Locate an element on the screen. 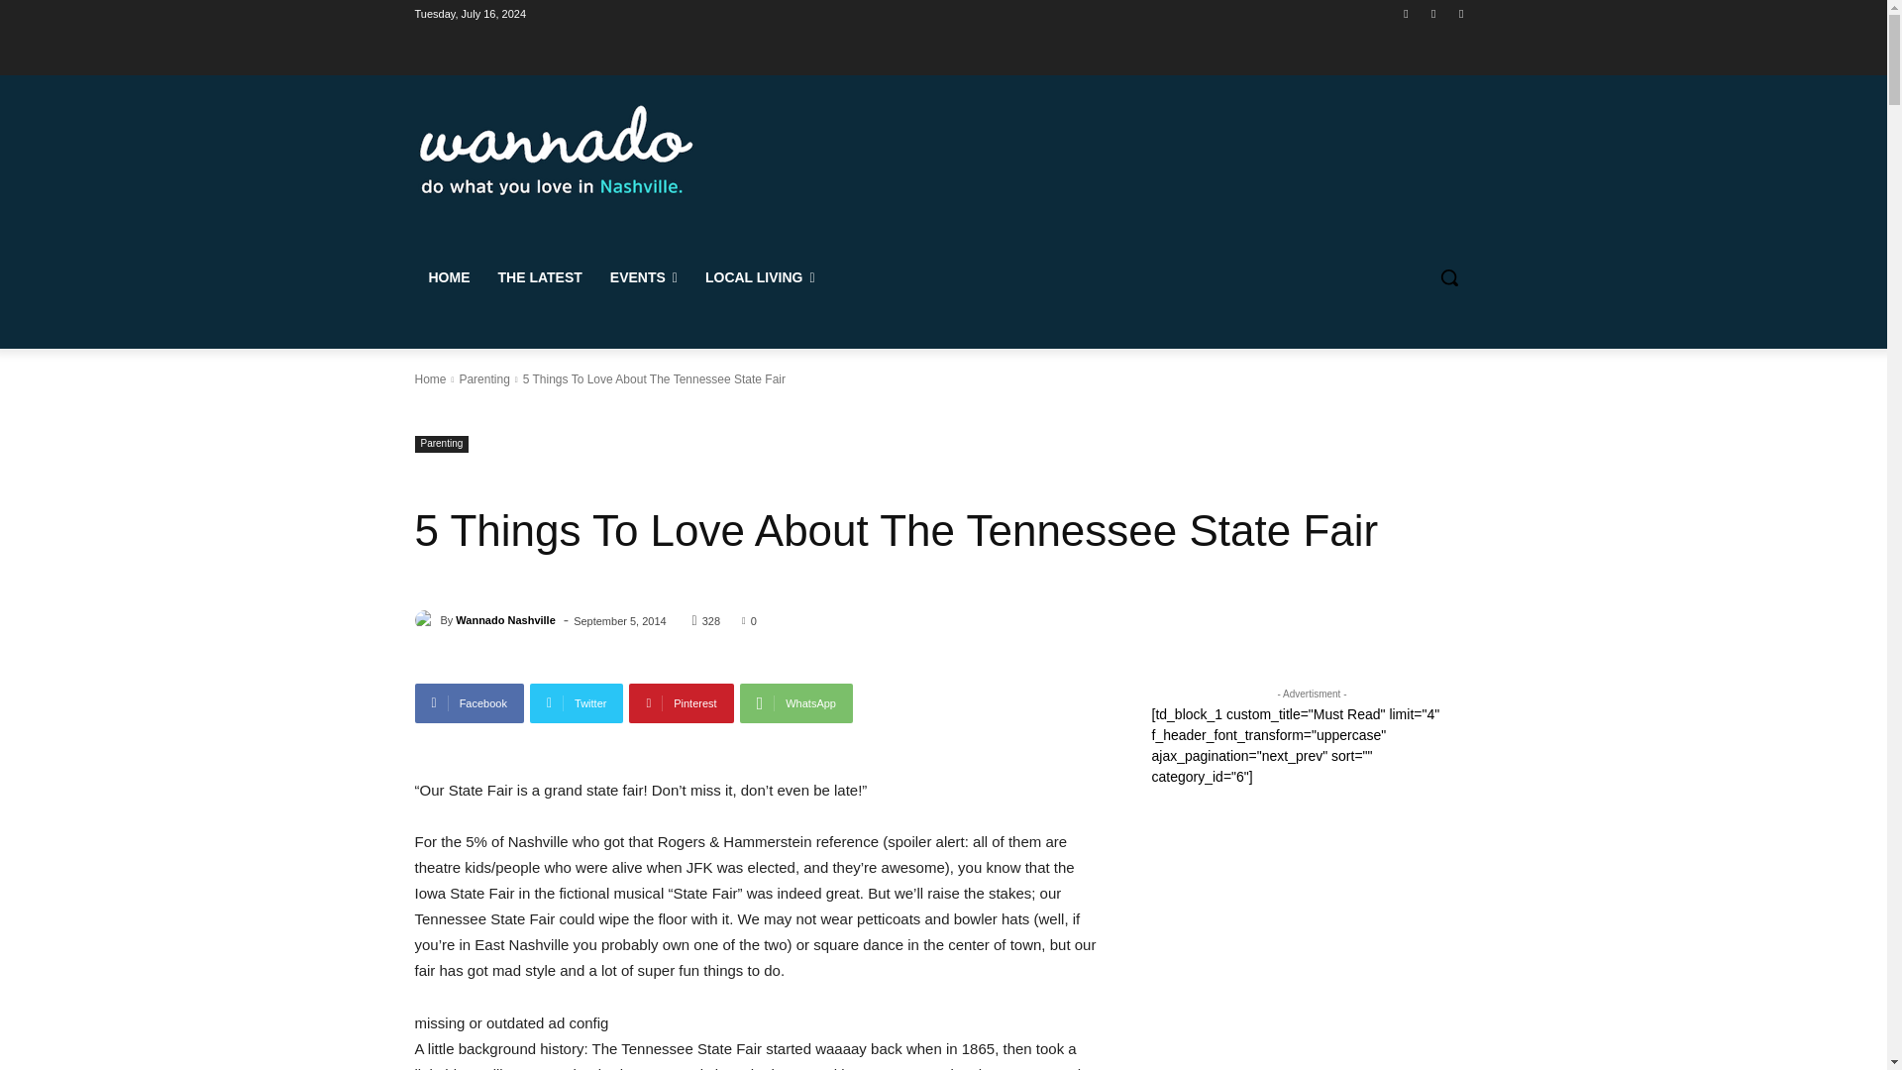  THE LATEST is located at coordinates (539, 276).